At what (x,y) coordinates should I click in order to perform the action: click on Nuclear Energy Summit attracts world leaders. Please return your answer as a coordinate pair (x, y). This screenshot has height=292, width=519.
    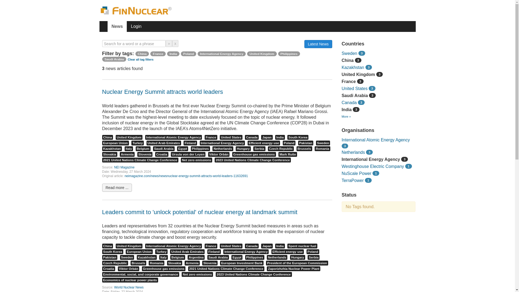
    Looking at the image, I should click on (163, 92).